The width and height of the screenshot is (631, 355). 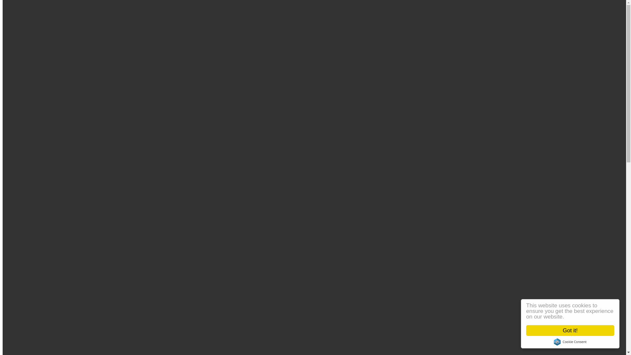 What do you see at coordinates (29, 306) in the screenshot?
I see `Users Guide` at bounding box center [29, 306].